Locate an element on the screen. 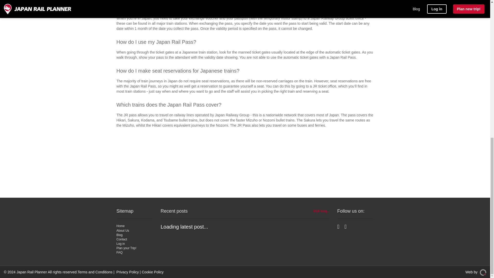 The width and height of the screenshot is (494, 278). Cookie Policy is located at coordinates (153, 272).